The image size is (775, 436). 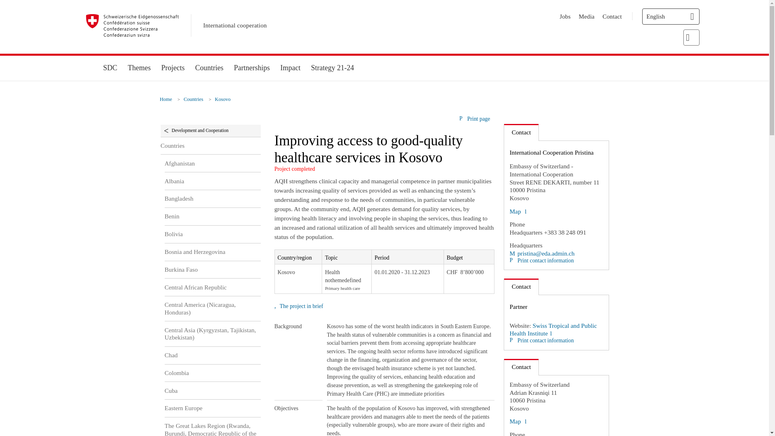 I want to click on SDC, so click(x=110, y=68).